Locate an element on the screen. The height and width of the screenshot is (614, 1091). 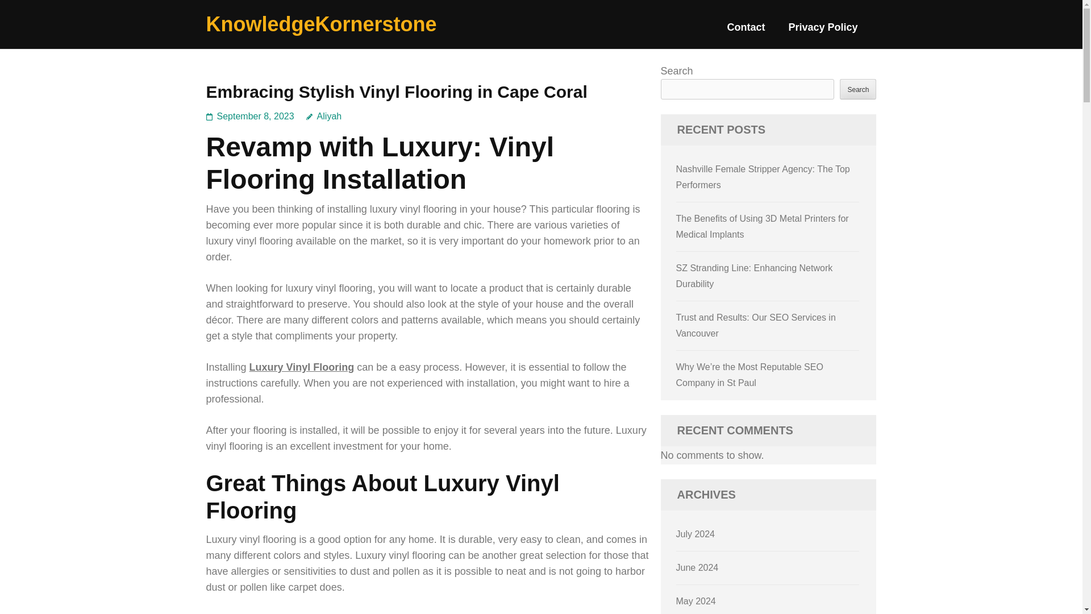
Trust and Results: Our SEO Services in Vancouver is located at coordinates (756, 325).